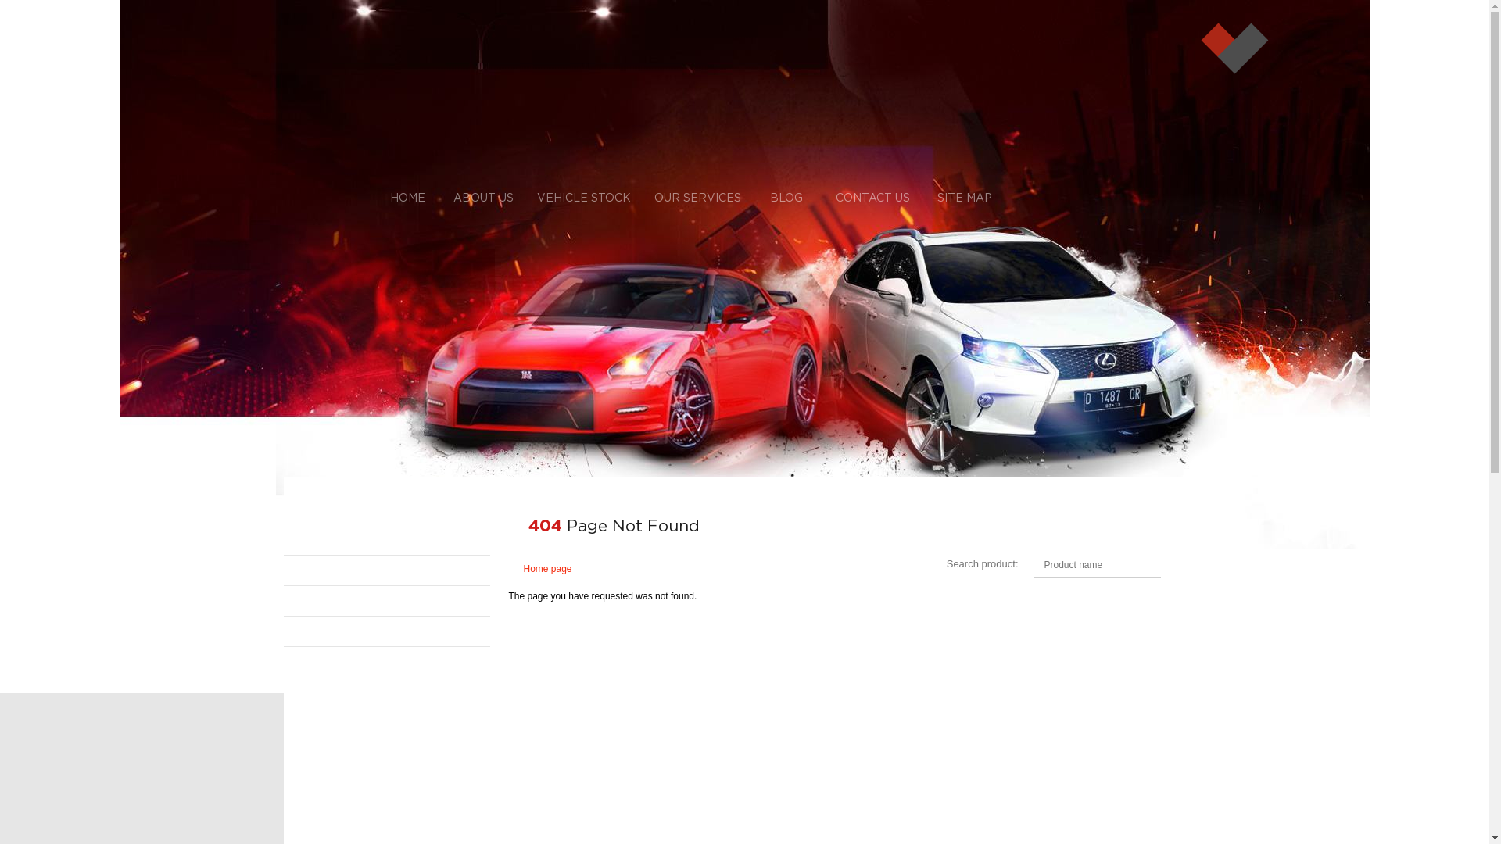 This screenshot has height=844, width=1501. I want to click on HYUNDAI, so click(386, 570).